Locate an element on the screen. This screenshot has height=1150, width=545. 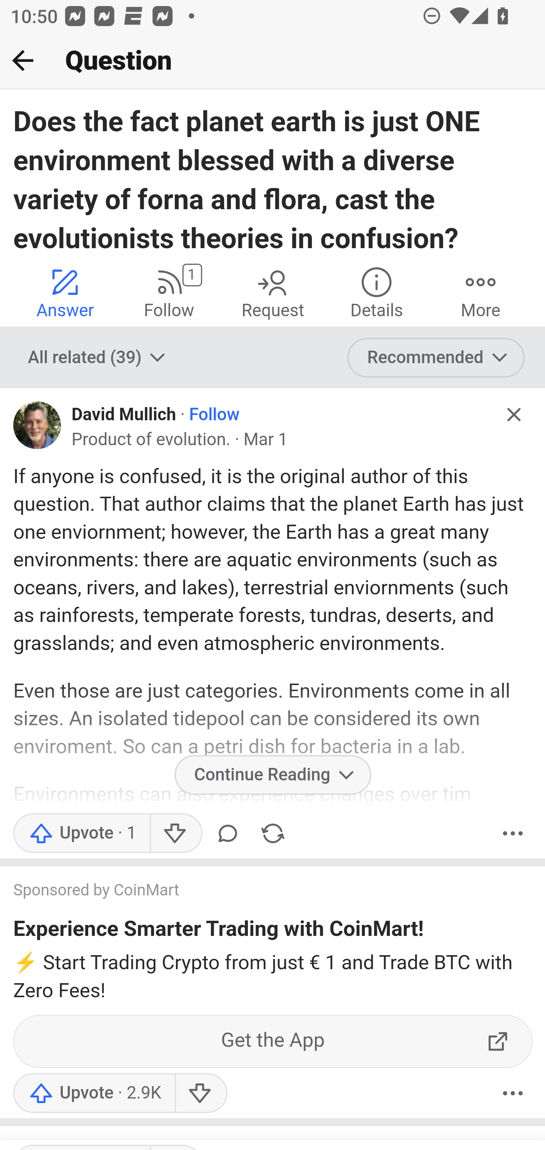
Follow is located at coordinates (213, 414).